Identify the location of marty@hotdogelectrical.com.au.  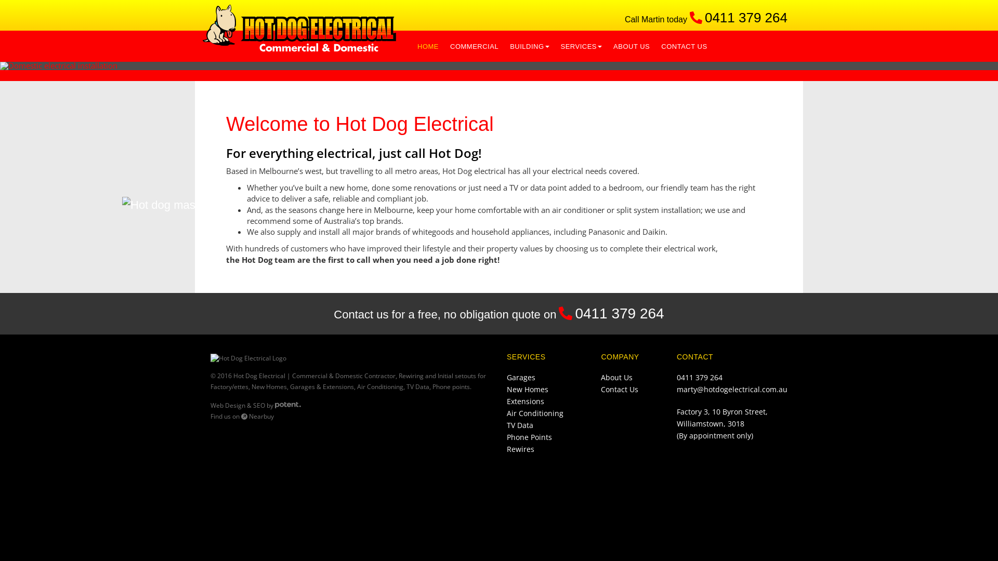
(732, 389).